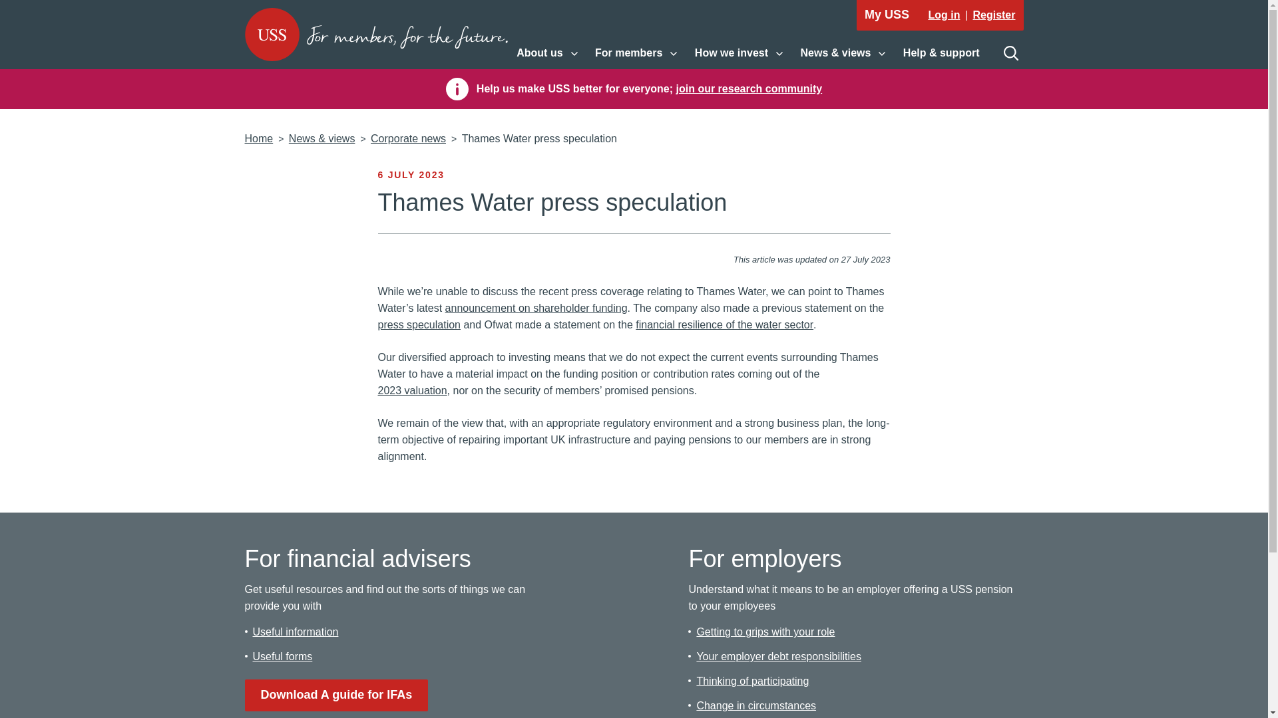 The image size is (1278, 718). What do you see at coordinates (765, 632) in the screenshot?
I see `Your employer debt responsibilities` at bounding box center [765, 632].